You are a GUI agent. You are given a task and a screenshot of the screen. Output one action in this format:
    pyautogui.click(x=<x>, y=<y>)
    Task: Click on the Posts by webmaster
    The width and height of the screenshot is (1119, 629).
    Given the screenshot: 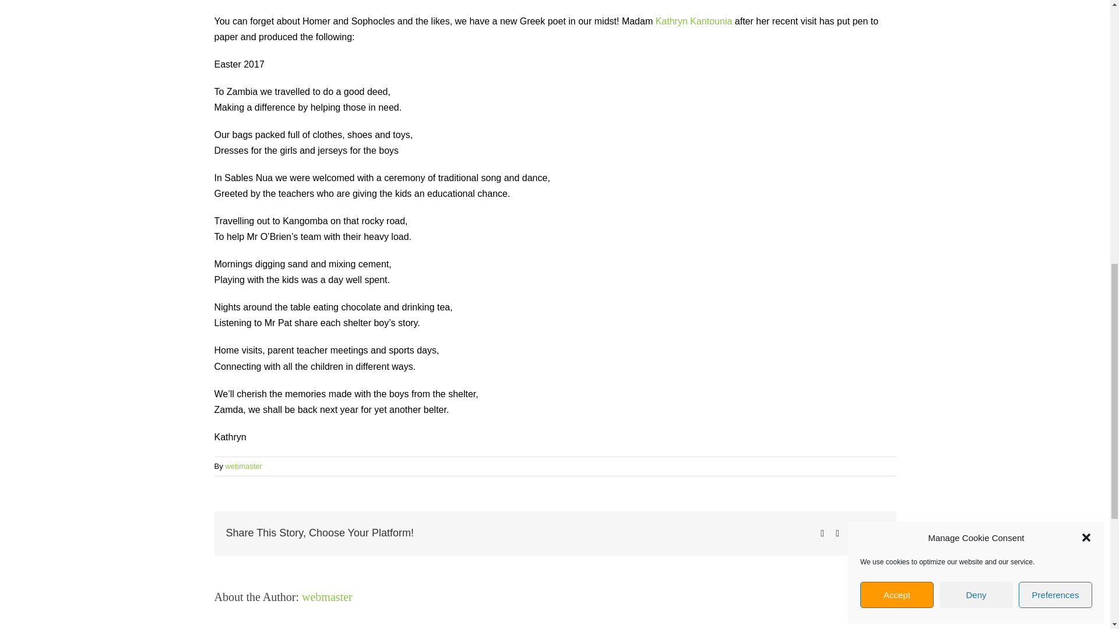 What is the action you would take?
    pyautogui.click(x=327, y=596)
    